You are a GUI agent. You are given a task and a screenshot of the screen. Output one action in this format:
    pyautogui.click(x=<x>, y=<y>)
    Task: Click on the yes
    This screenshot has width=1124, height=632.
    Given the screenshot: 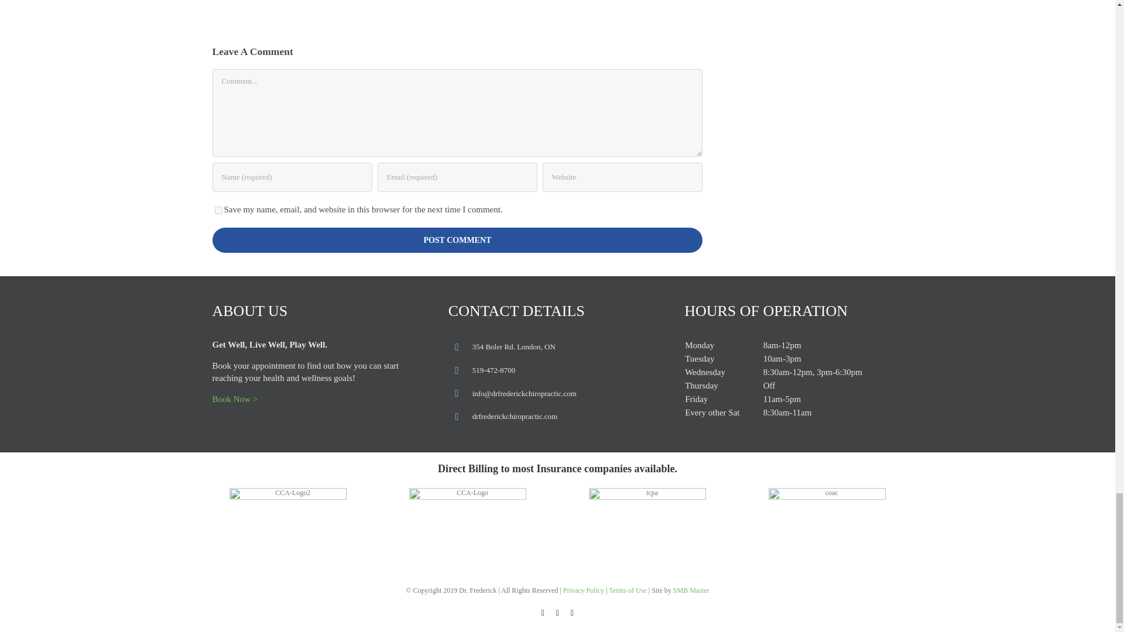 What is the action you would take?
    pyautogui.click(x=218, y=211)
    